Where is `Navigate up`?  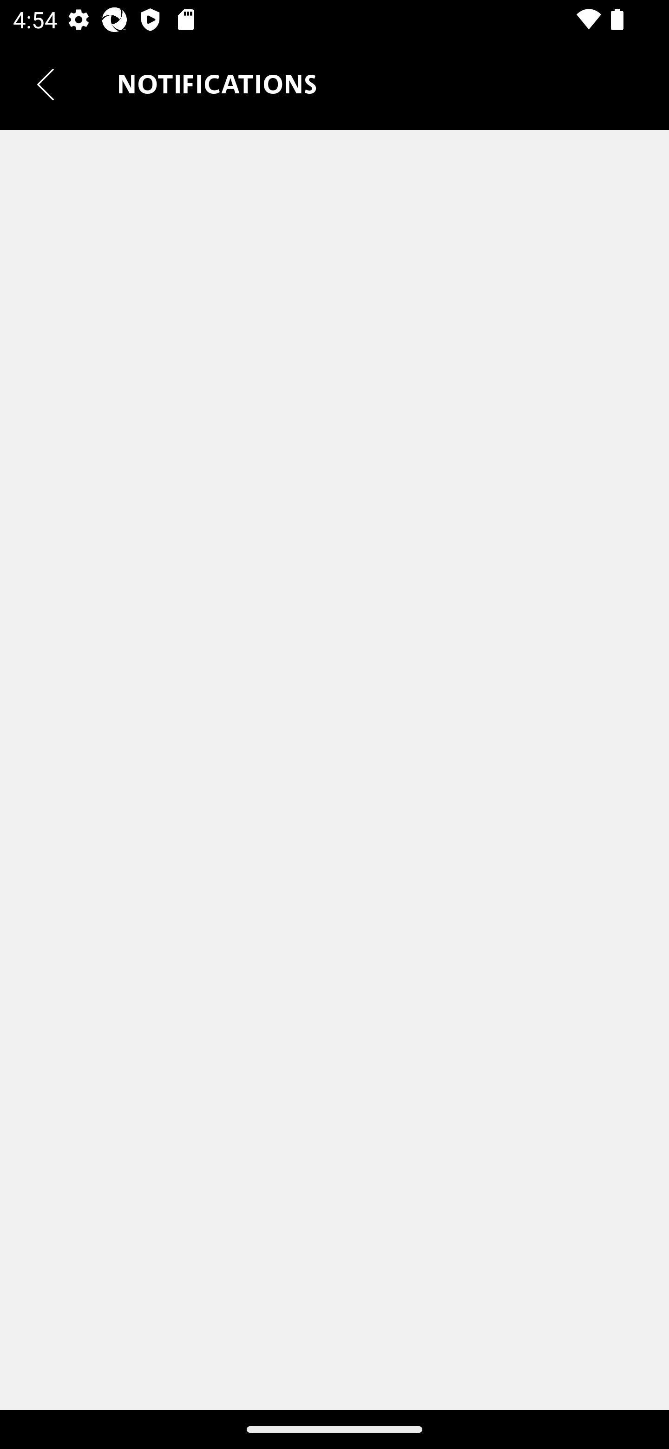 Navigate up is located at coordinates (46, 85).